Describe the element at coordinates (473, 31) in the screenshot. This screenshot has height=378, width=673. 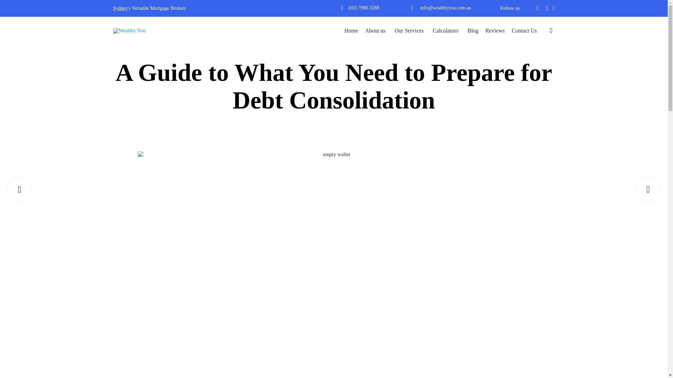
I see `Blog` at that location.